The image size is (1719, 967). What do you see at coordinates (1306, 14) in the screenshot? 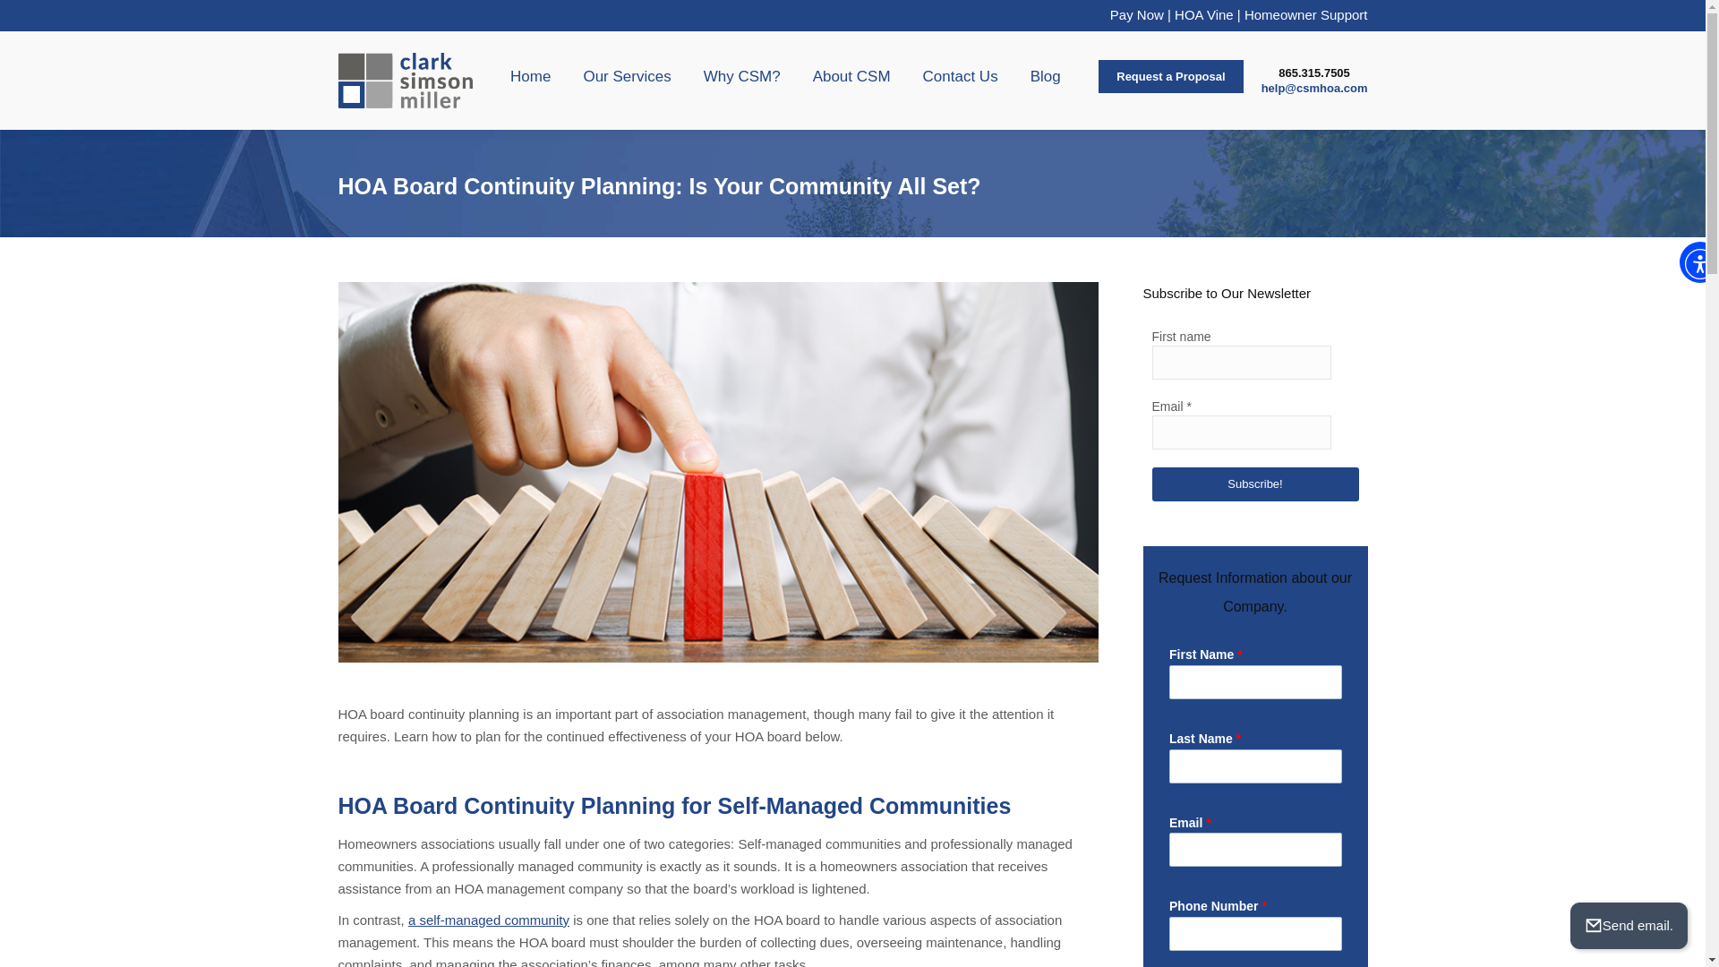
I see `Homeowner Support` at bounding box center [1306, 14].